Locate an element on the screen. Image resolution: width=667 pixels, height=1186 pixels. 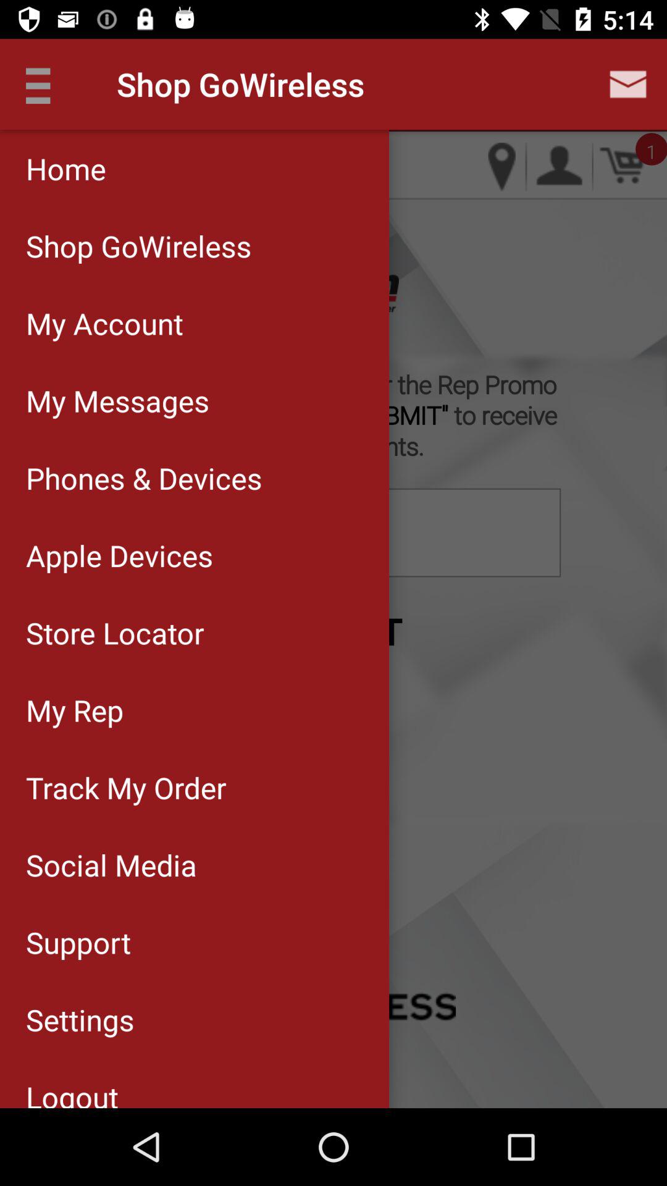
open the store locator item is located at coordinates (194, 633).